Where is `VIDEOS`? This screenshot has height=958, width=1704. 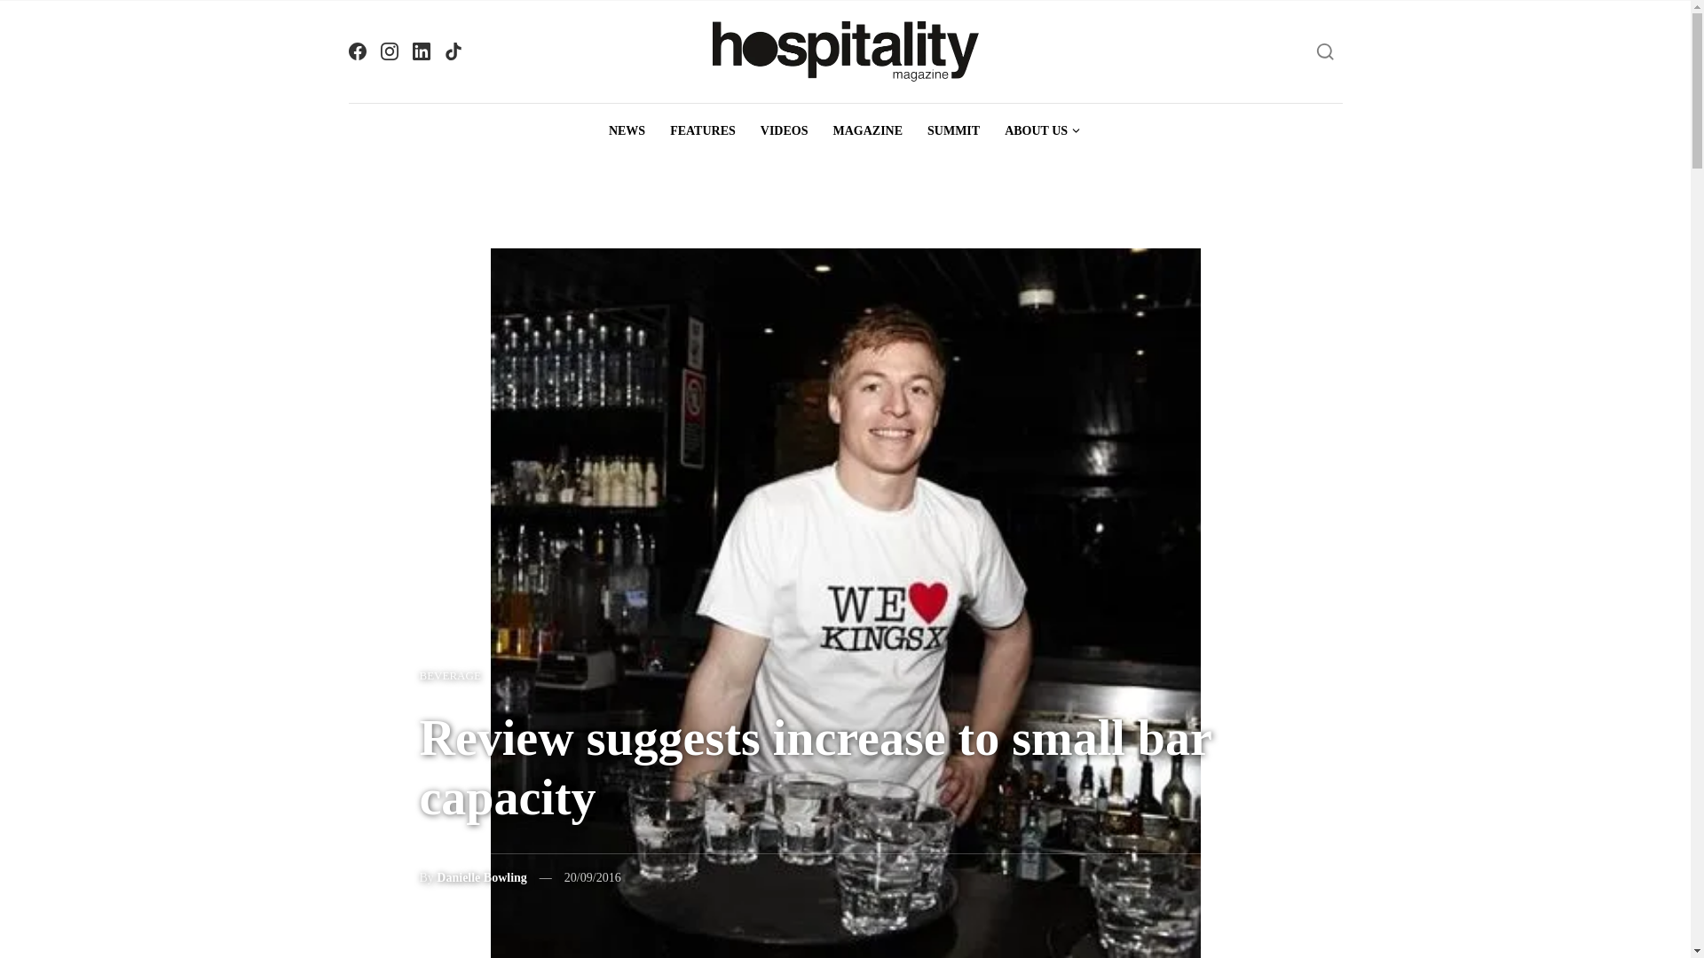
VIDEOS is located at coordinates (785, 131).